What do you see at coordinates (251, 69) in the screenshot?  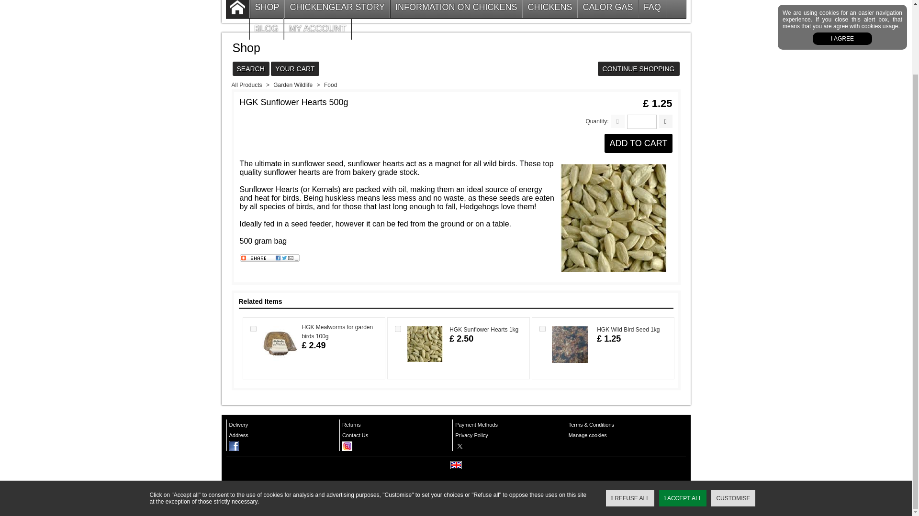 I see `SEARCH` at bounding box center [251, 69].